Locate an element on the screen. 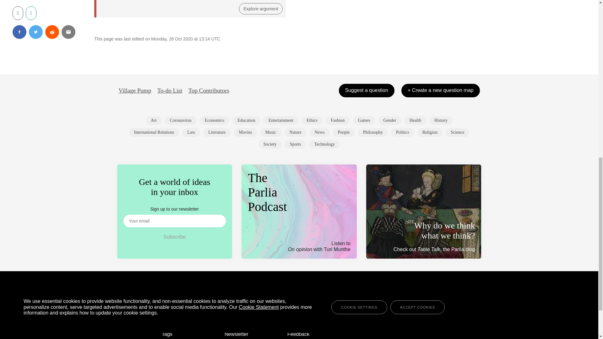 The height and width of the screenshot is (339, 603). Category item is located at coordinates (281, 121).